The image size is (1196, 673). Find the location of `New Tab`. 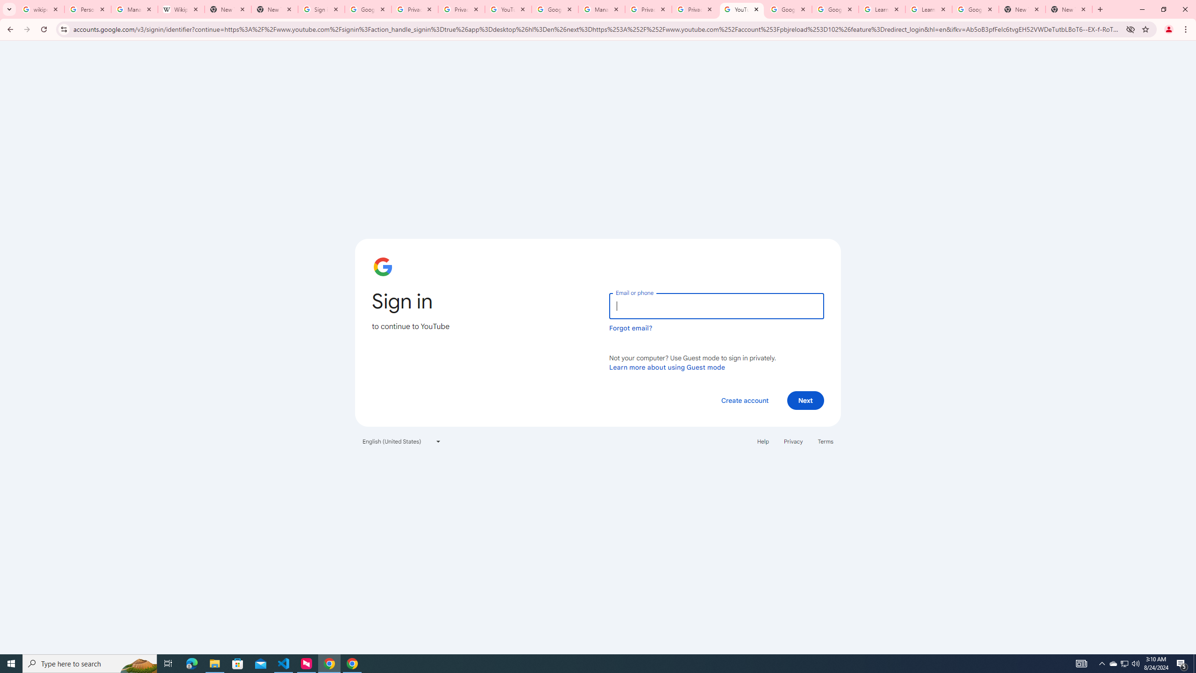

New Tab is located at coordinates (1022, 9).